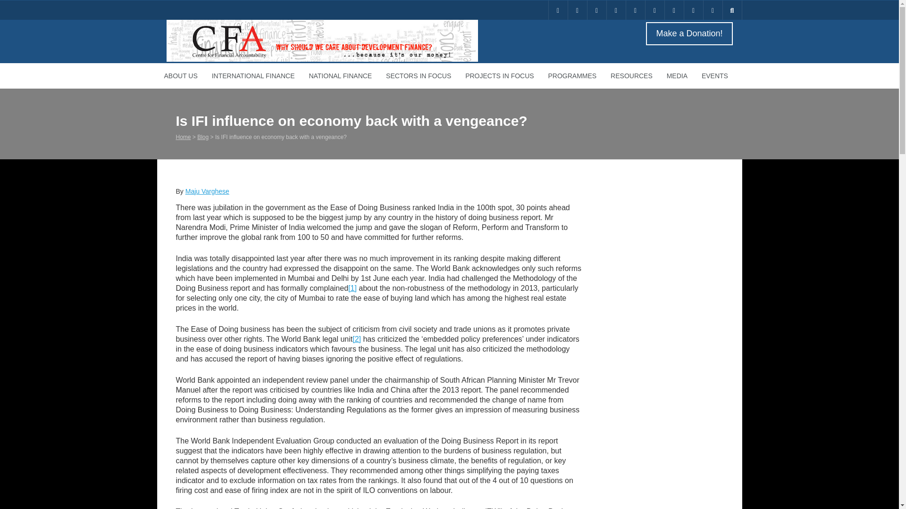 Image resolution: width=906 pixels, height=509 pixels. I want to click on spotify, so click(693, 10).